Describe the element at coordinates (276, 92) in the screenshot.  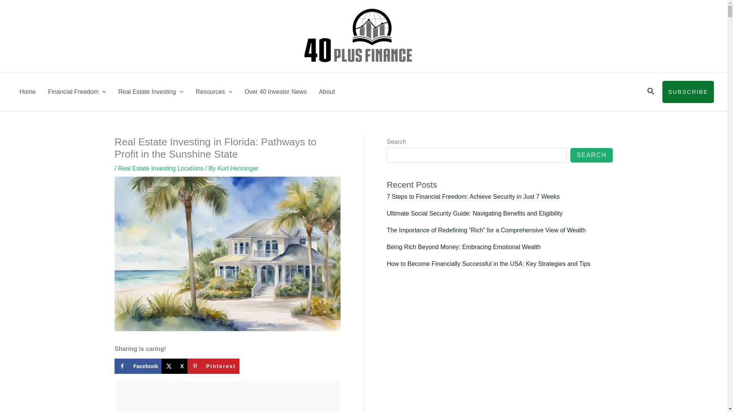
I see `Over 40 Investor News` at that location.